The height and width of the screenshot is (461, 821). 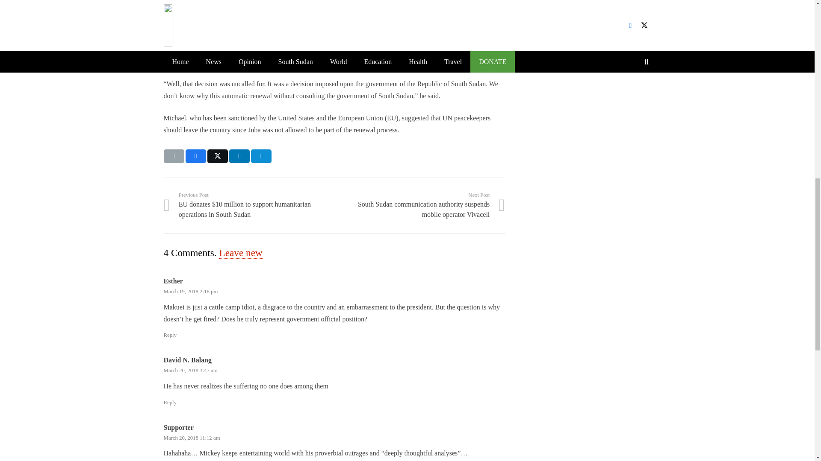 I want to click on Share this, so click(x=261, y=156).